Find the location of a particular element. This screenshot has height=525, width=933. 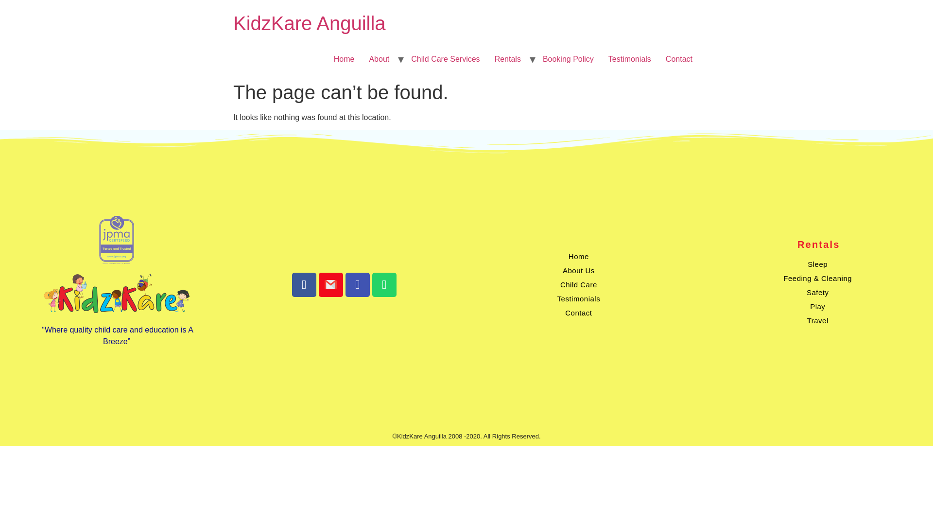

Home is located at coordinates (344, 59).